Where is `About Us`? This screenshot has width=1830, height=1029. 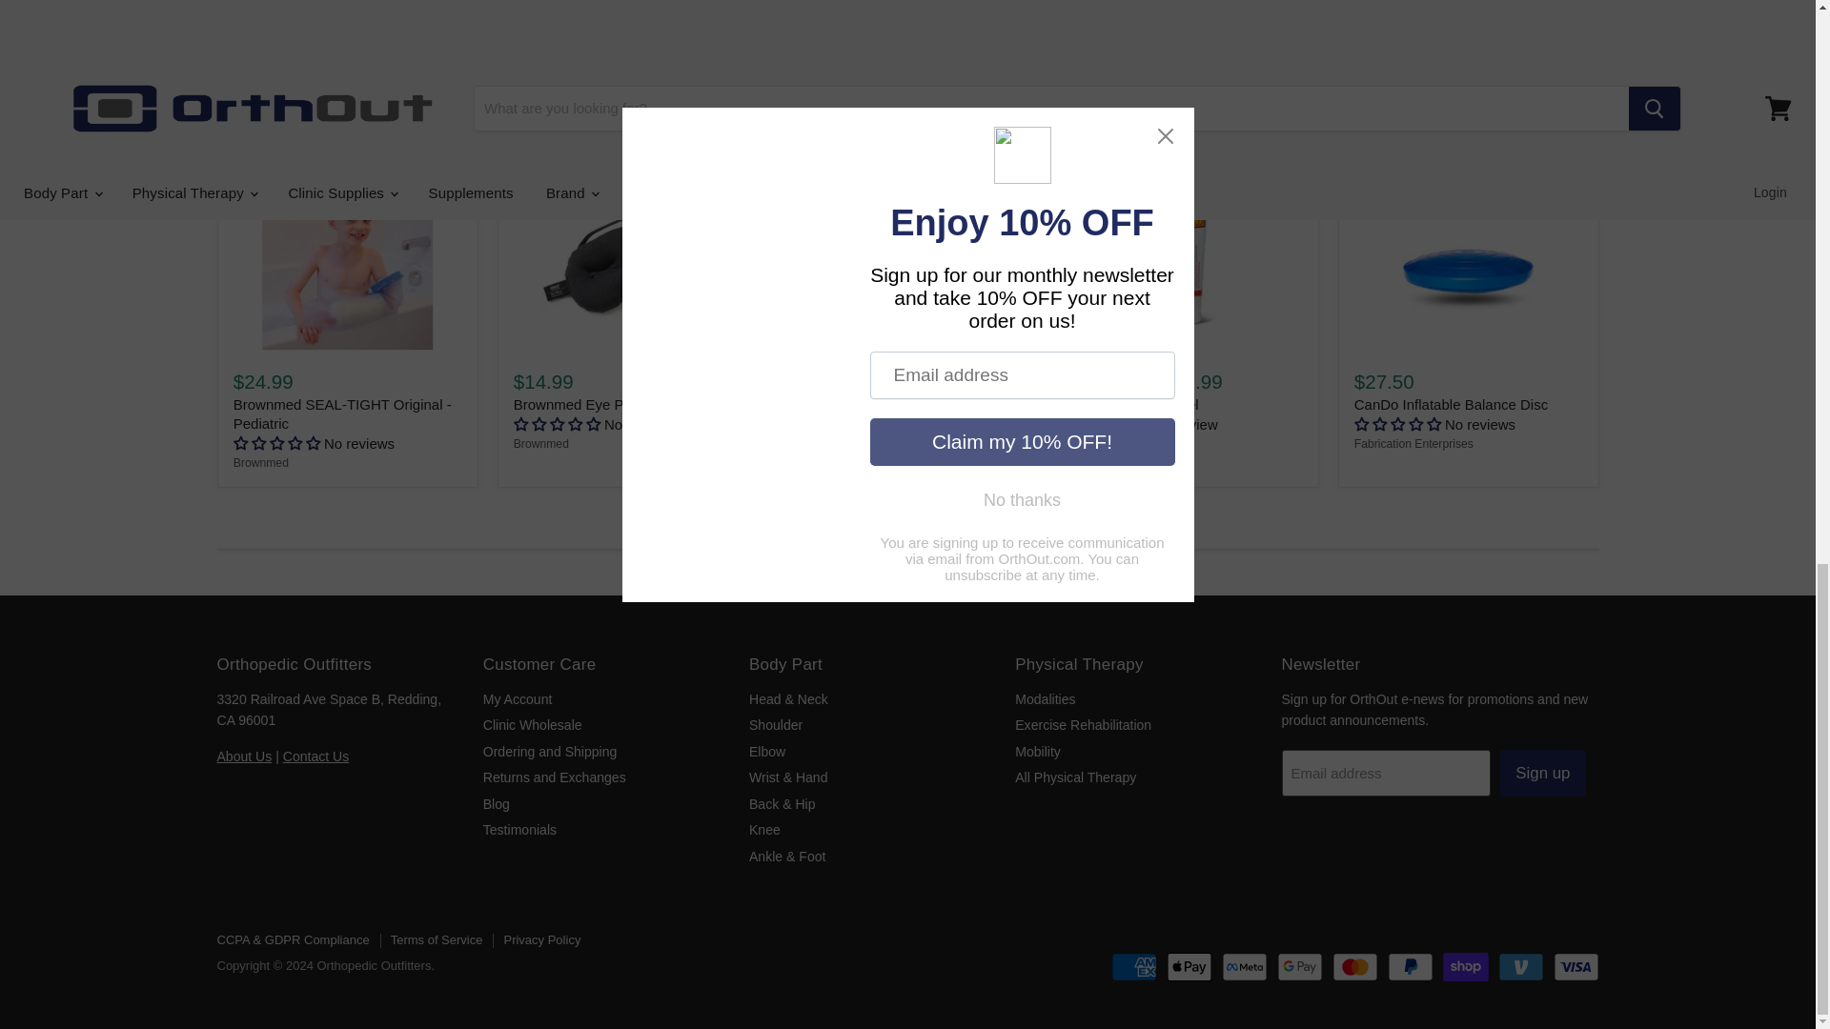 About Us is located at coordinates (245, 757).